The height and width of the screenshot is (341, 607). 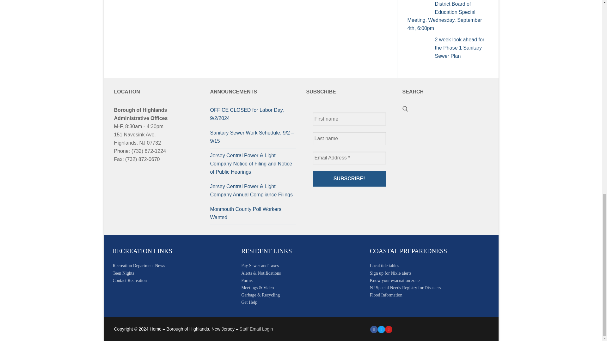 I want to click on Last name, so click(x=349, y=138).